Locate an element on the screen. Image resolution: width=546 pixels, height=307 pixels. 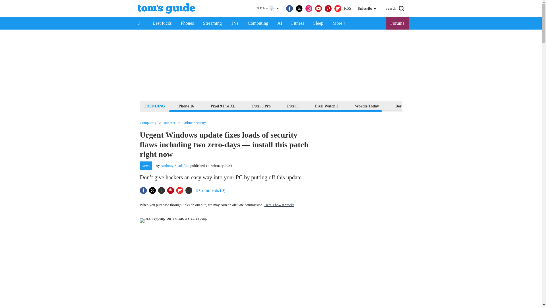
Fitness is located at coordinates (297, 23).